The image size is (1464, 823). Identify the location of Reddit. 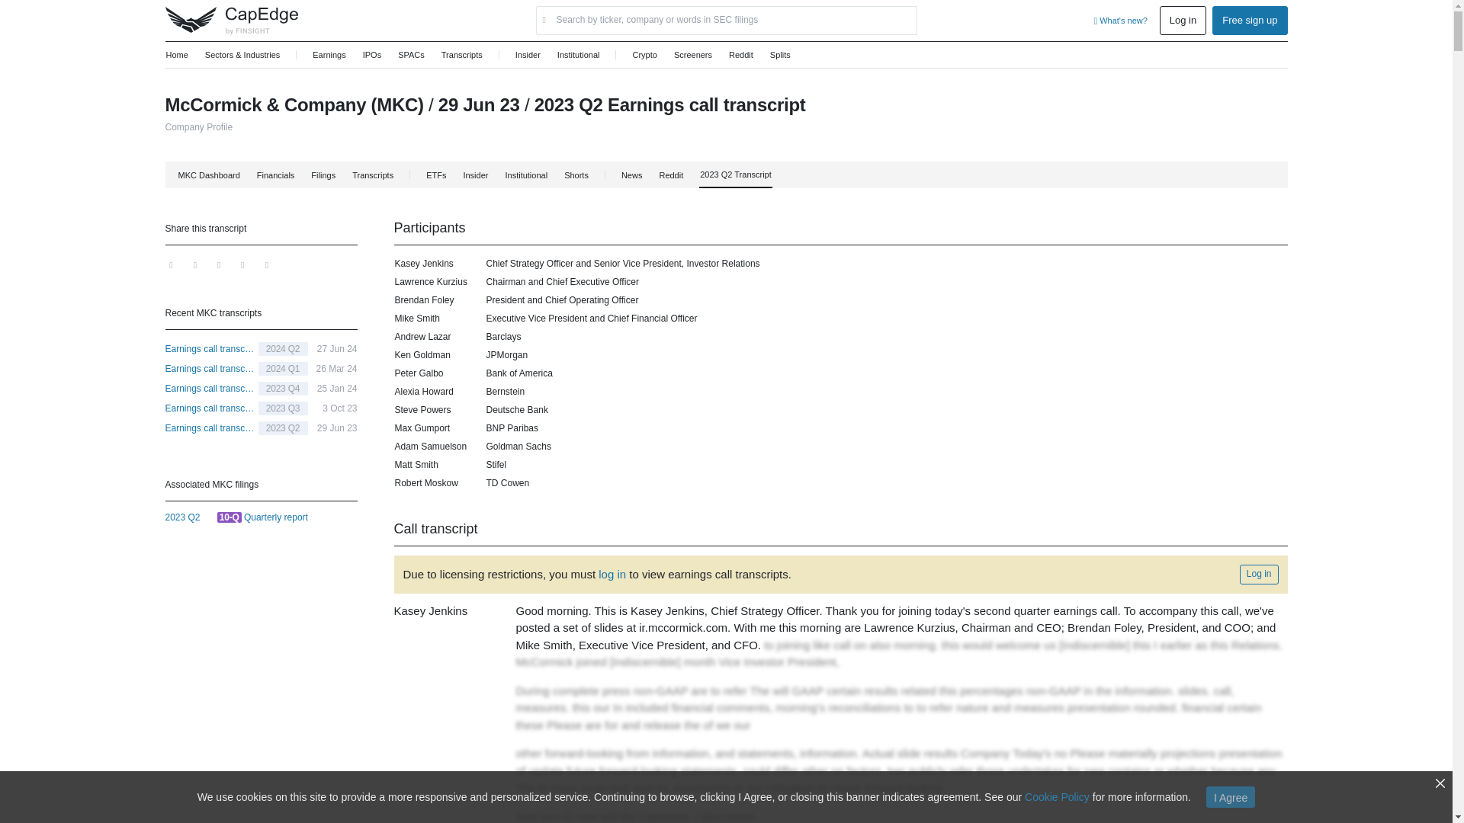
(740, 55).